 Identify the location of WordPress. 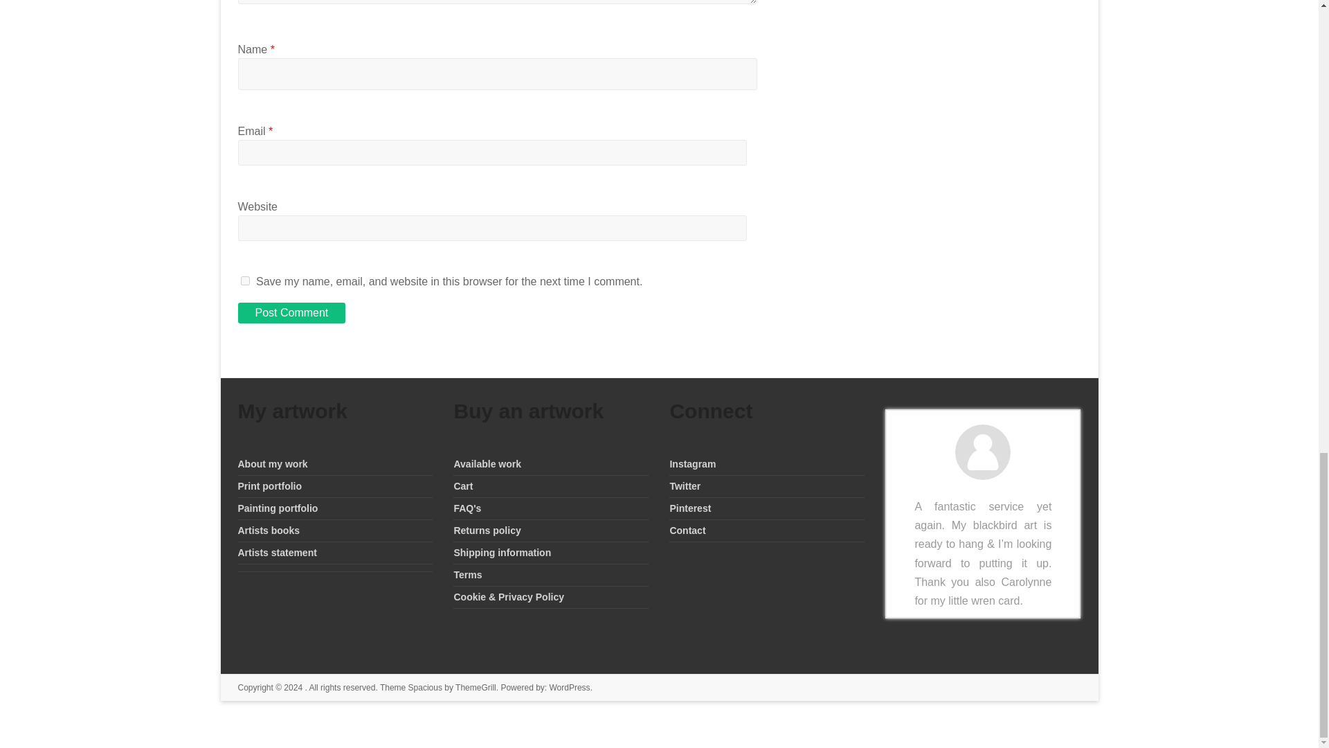
(569, 688).